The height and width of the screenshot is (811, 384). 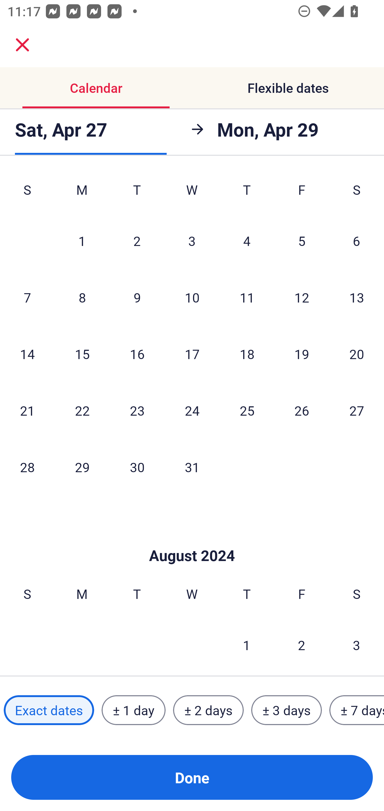 I want to click on 5 Friday, July 5, 2024, so click(x=302, y=241).